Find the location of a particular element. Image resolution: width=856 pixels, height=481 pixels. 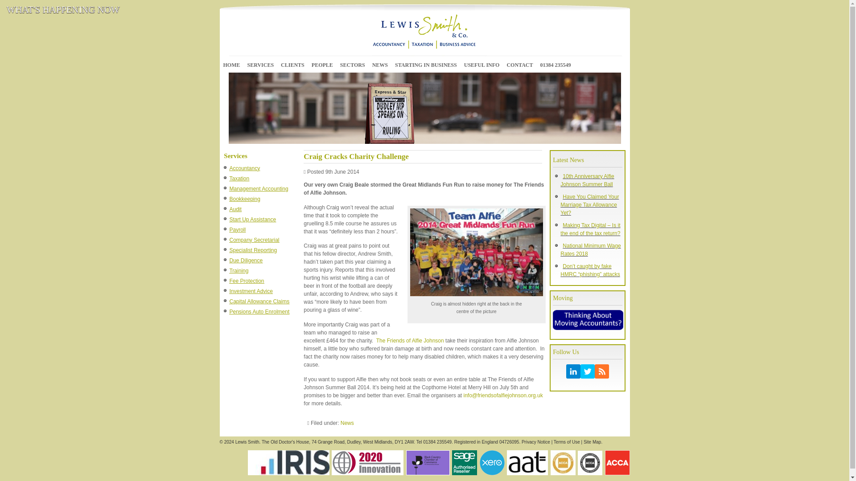

Due Diligence is located at coordinates (244, 261).